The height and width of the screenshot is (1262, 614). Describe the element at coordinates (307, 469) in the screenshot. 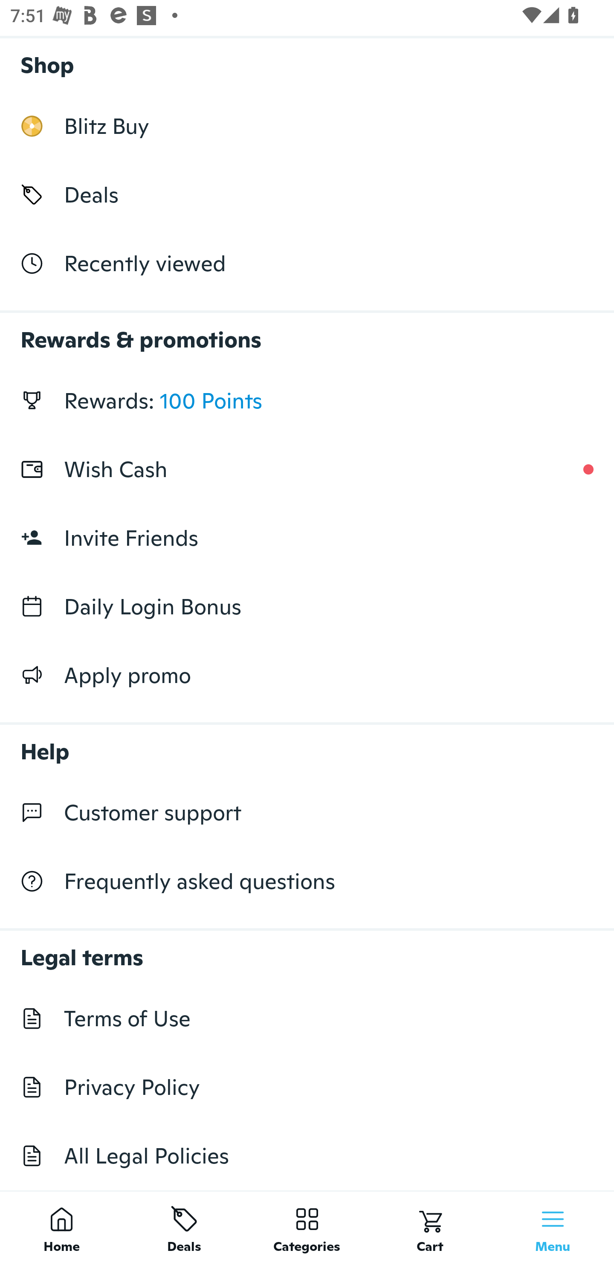

I see `Wish Cash` at that location.